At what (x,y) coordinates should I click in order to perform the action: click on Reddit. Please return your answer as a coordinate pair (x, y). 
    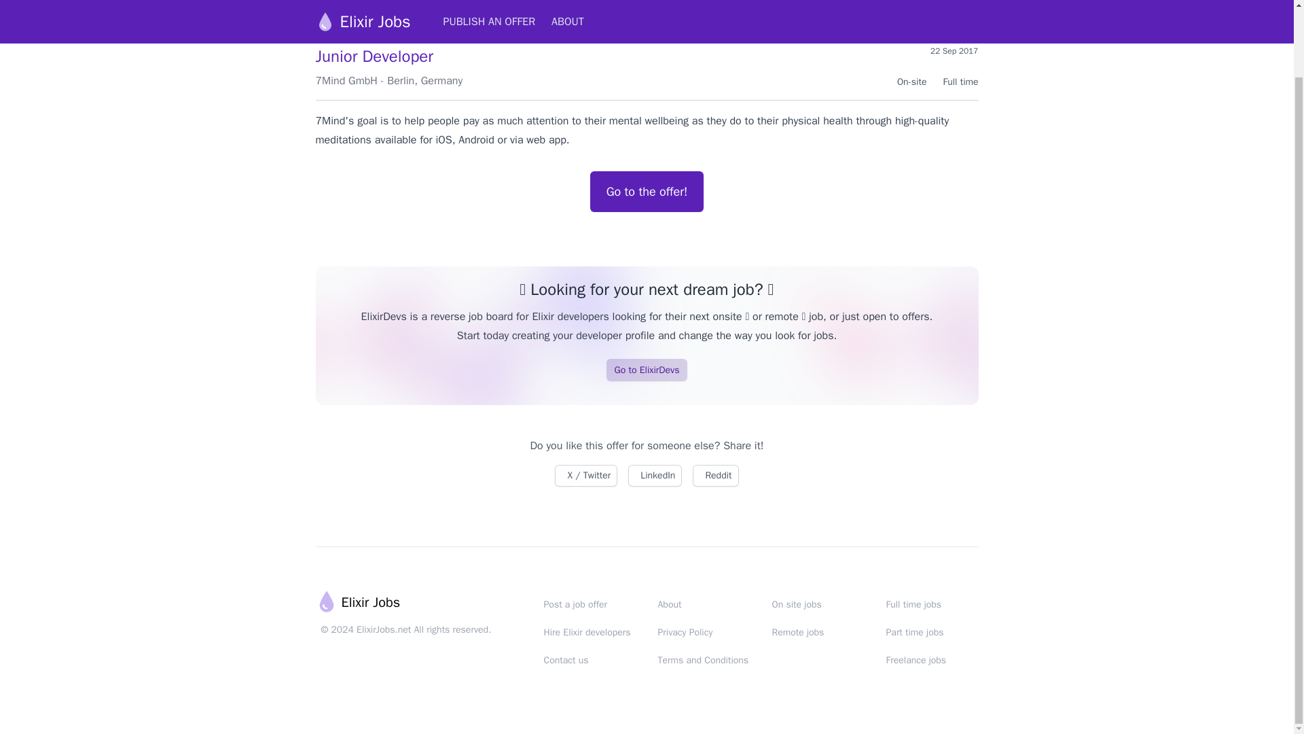
    Looking at the image, I should click on (714, 476).